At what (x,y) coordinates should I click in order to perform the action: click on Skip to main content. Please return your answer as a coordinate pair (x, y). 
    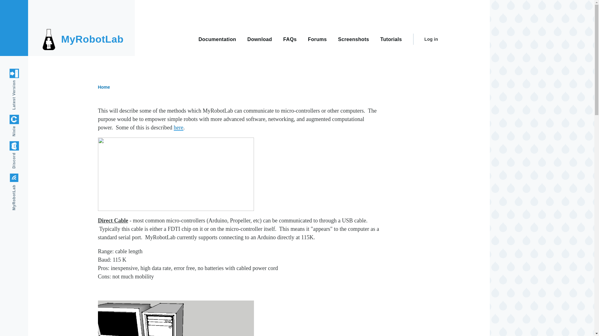
    Looking at the image, I should click on (245, 3).